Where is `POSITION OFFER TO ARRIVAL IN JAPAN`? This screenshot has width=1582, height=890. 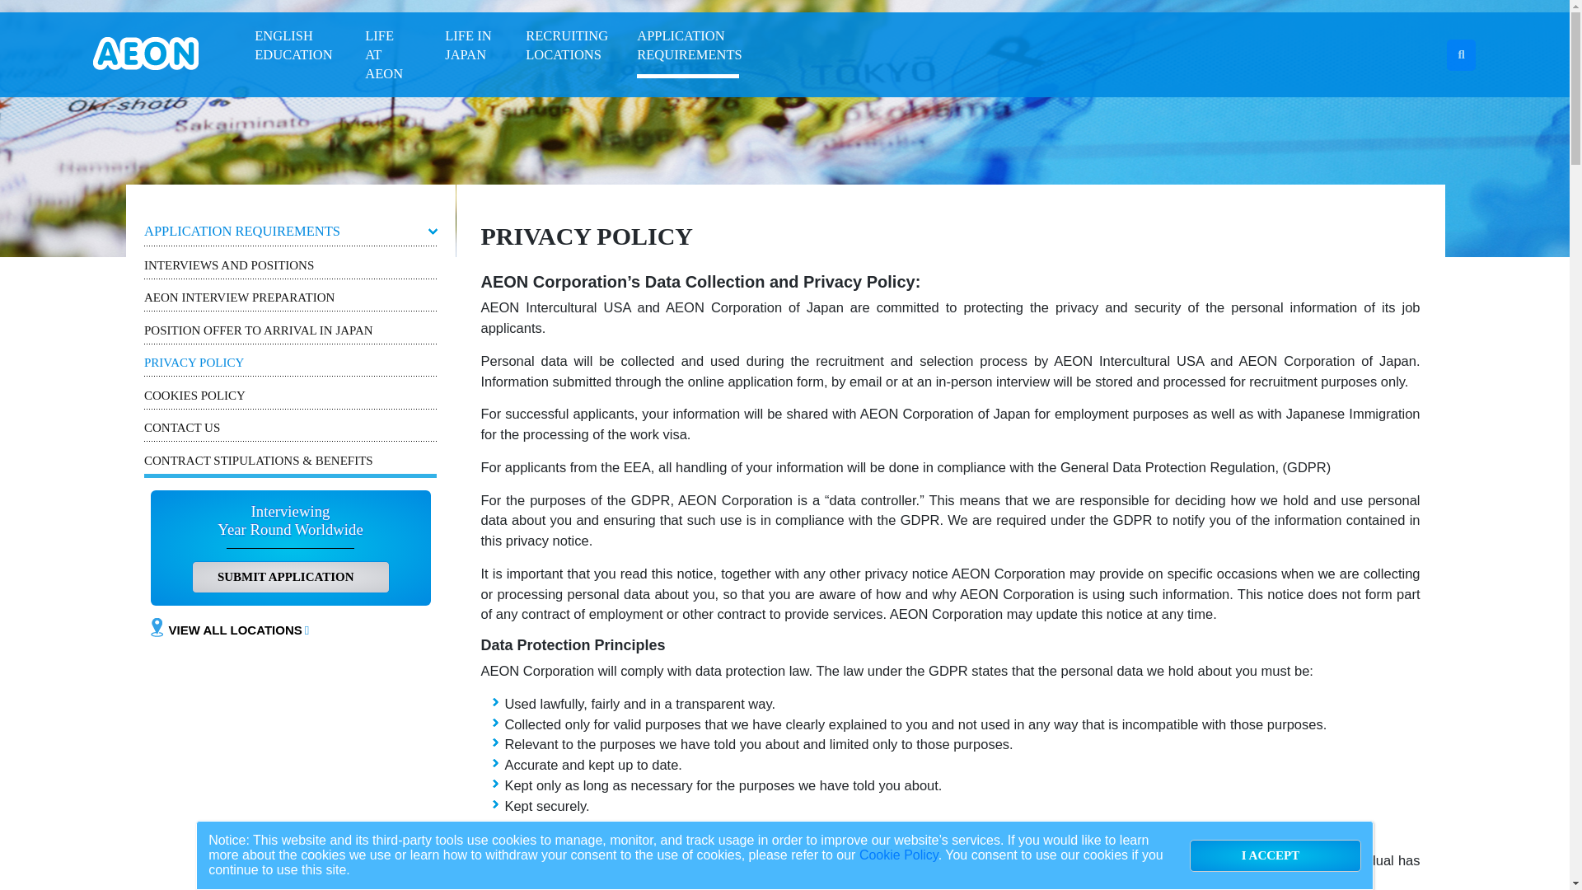 POSITION OFFER TO ARRIVAL IN JAPAN is located at coordinates (290, 330).